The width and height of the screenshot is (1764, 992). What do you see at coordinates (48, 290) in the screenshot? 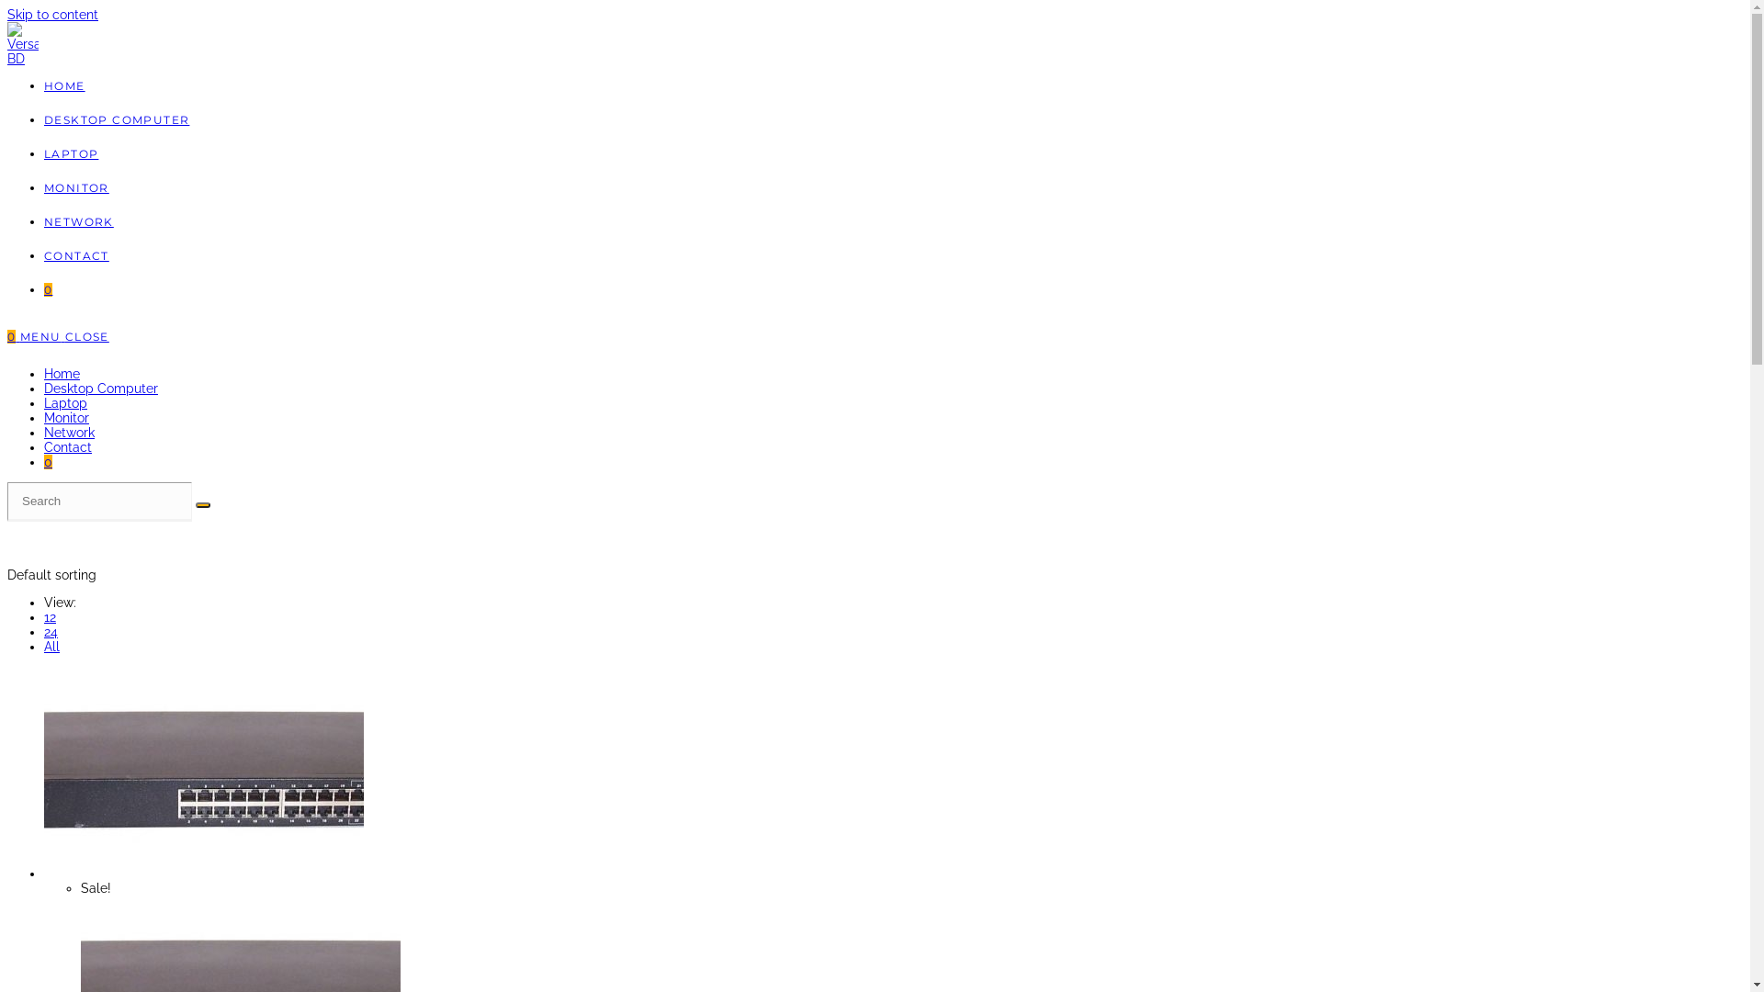
I see `0` at bounding box center [48, 290].